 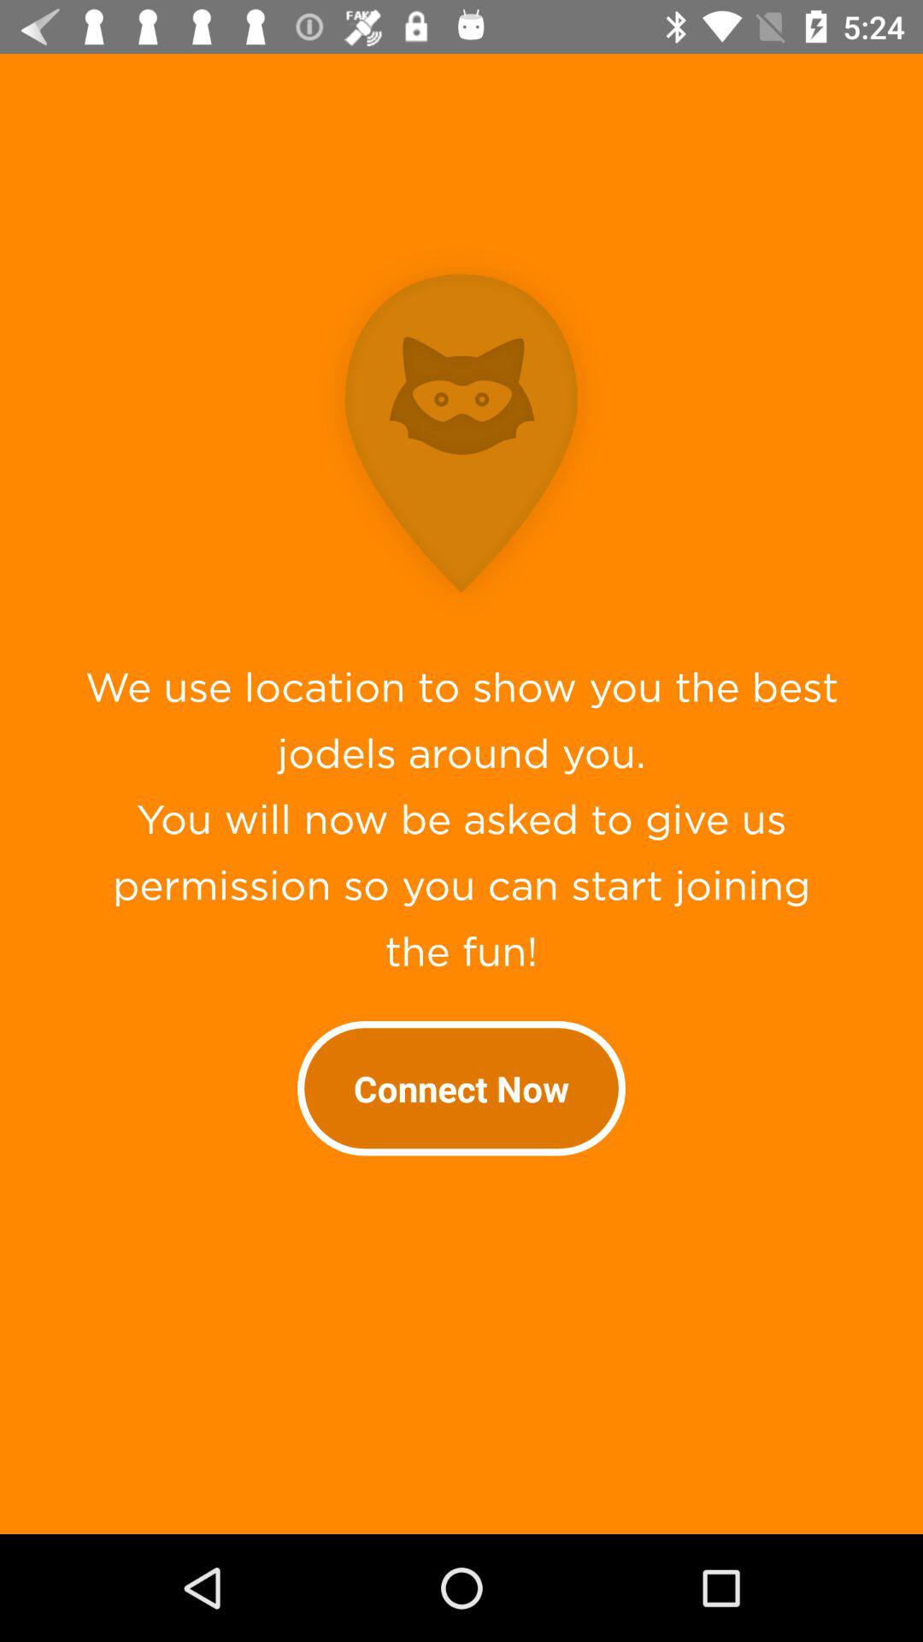 I want to click on jump until the connect now, so click(x=461, y=1088).